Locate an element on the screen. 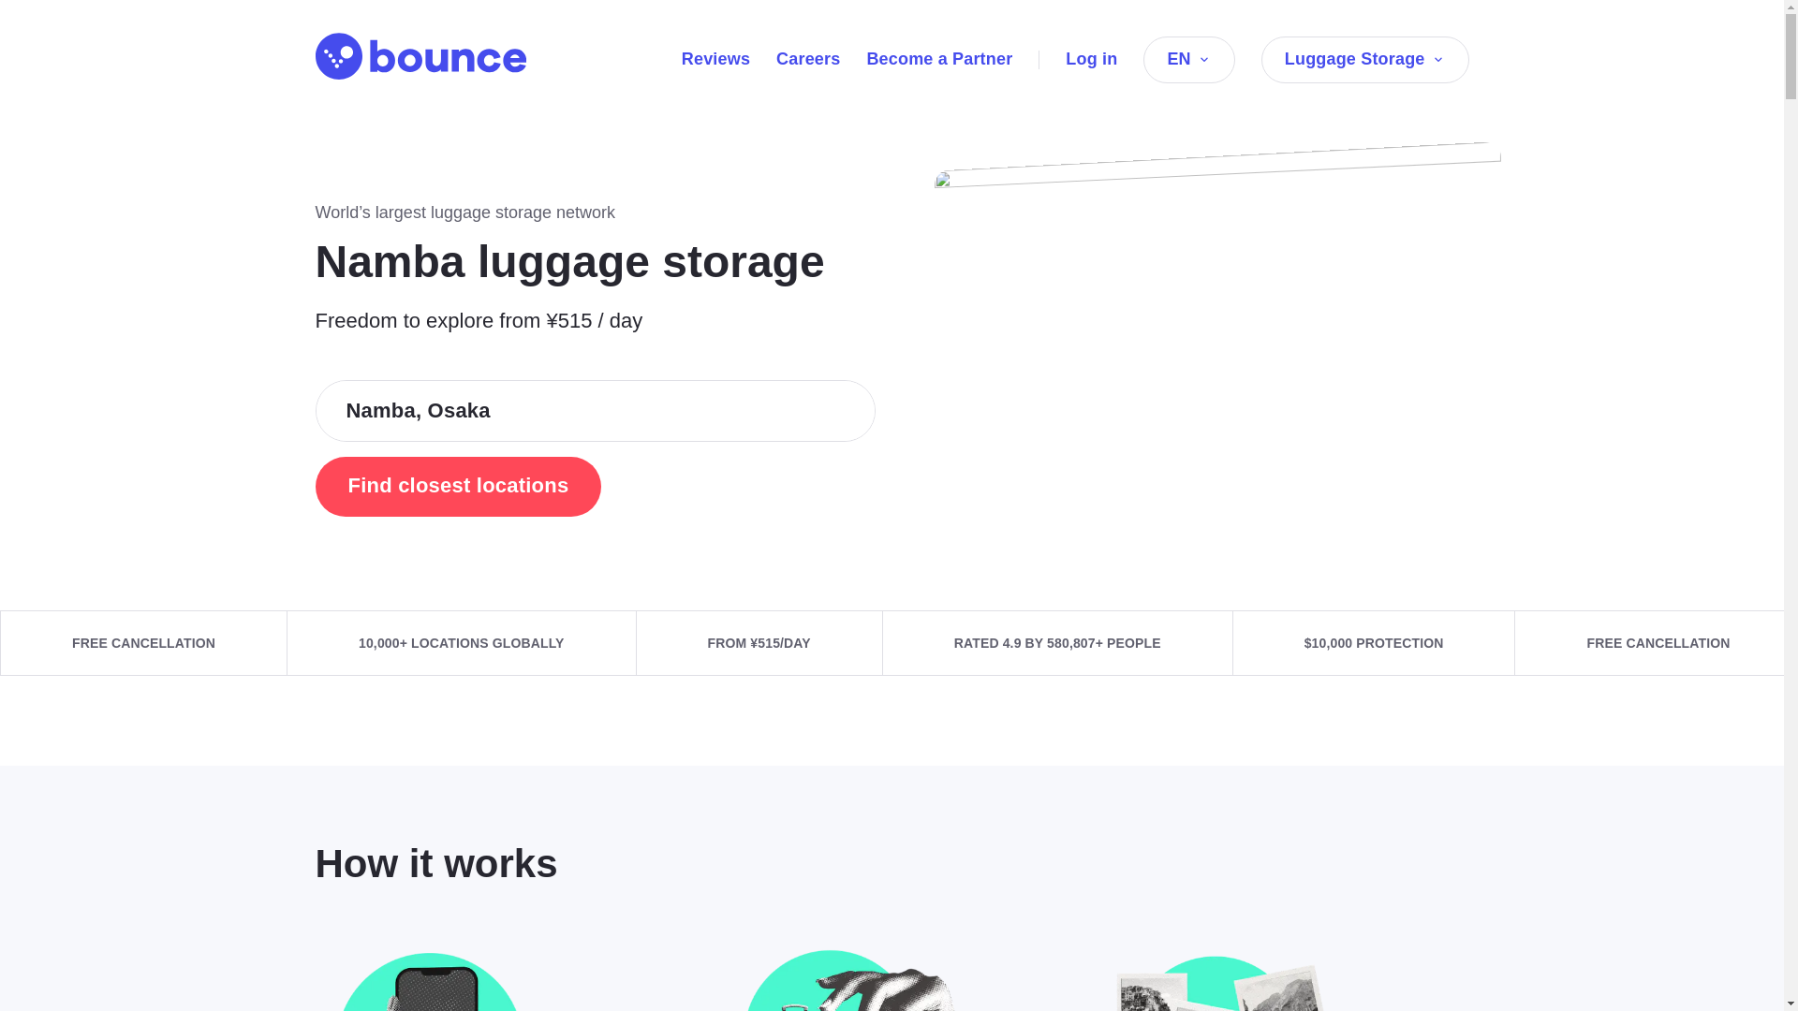 The height and width of the screenshot is (1011, 1798). Find closest locations is located at coordinates (457, 487).